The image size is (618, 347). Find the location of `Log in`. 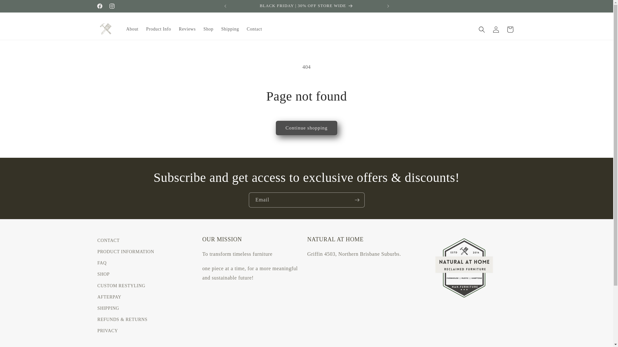

Log in is located at coordinates (496, 30).